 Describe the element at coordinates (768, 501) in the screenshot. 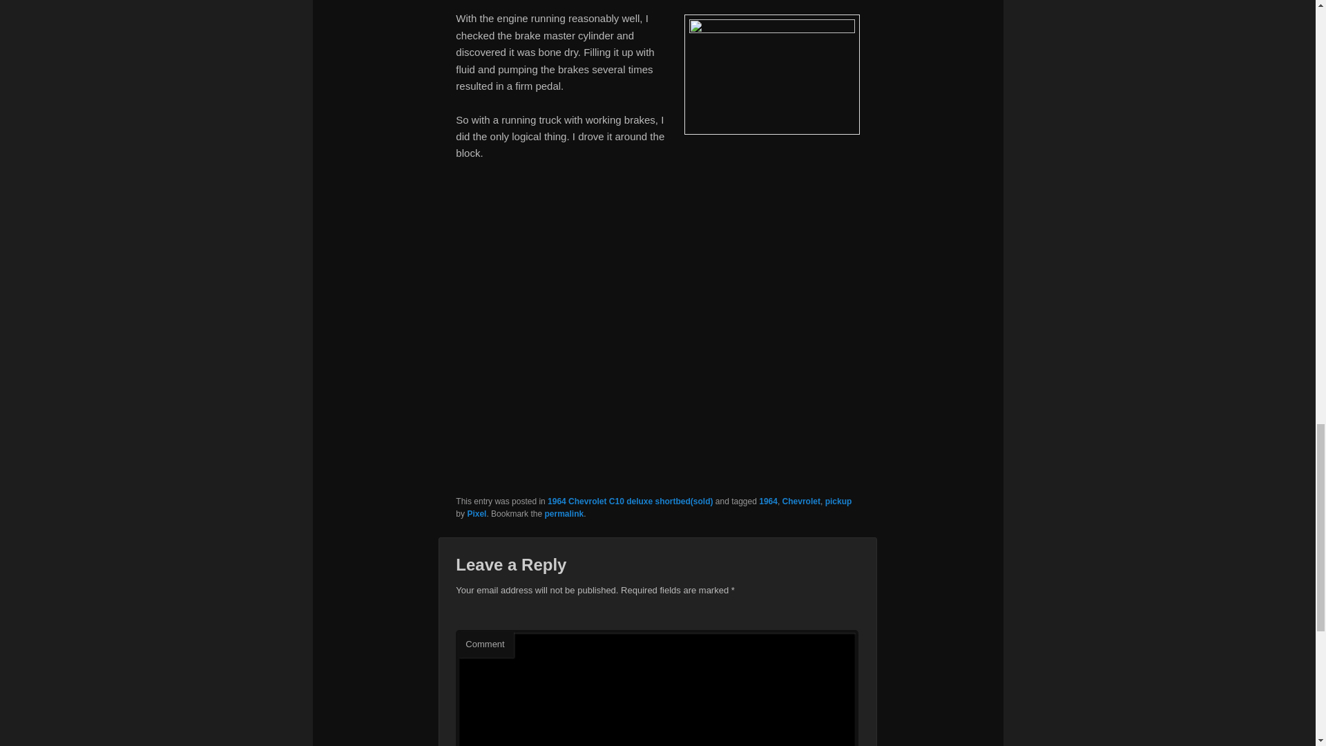

I see `1964` at that location.